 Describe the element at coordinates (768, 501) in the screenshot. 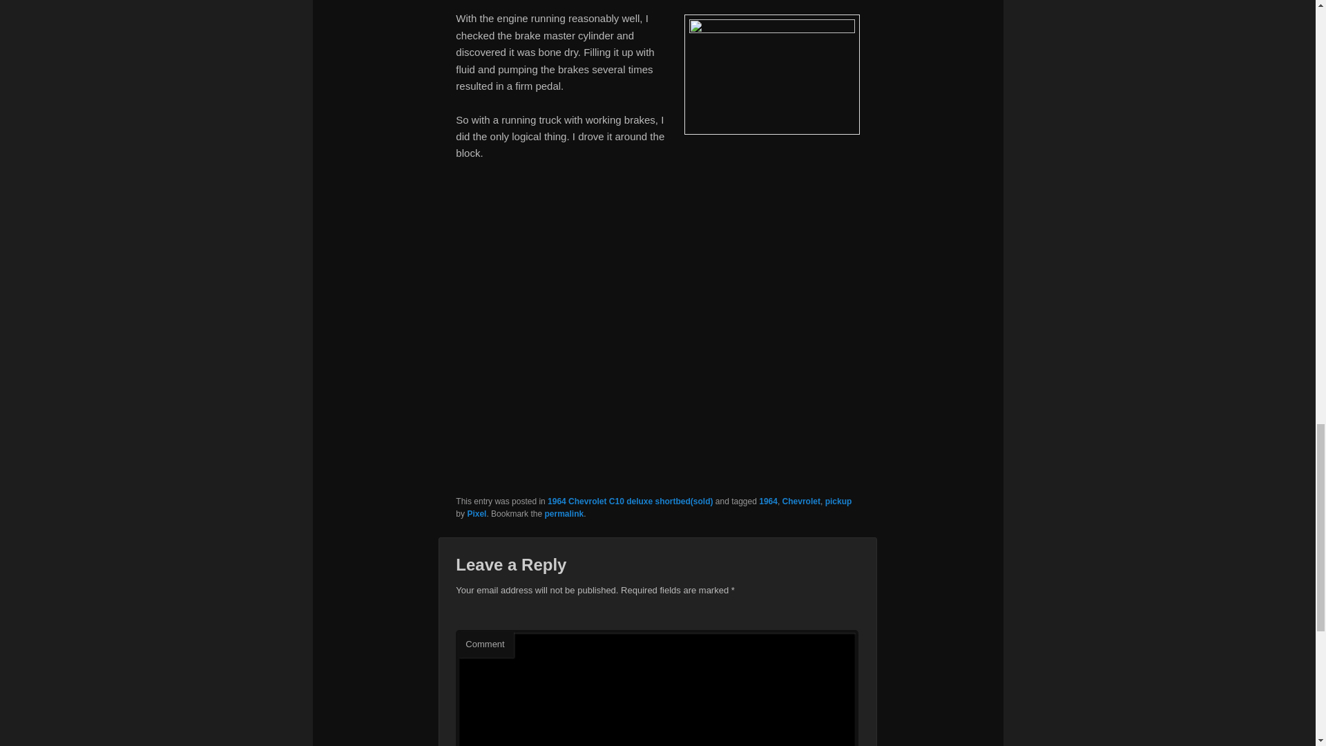

I see `1964` at that location.